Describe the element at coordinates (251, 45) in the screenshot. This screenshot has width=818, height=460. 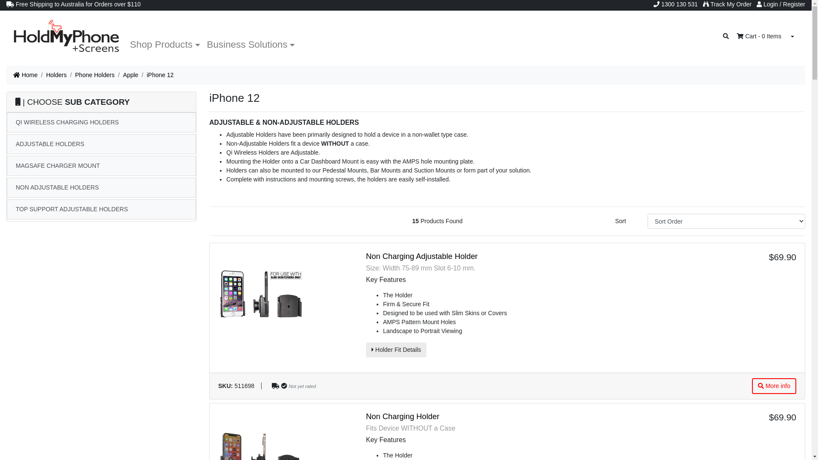
I see `Business Solutions` at that location.